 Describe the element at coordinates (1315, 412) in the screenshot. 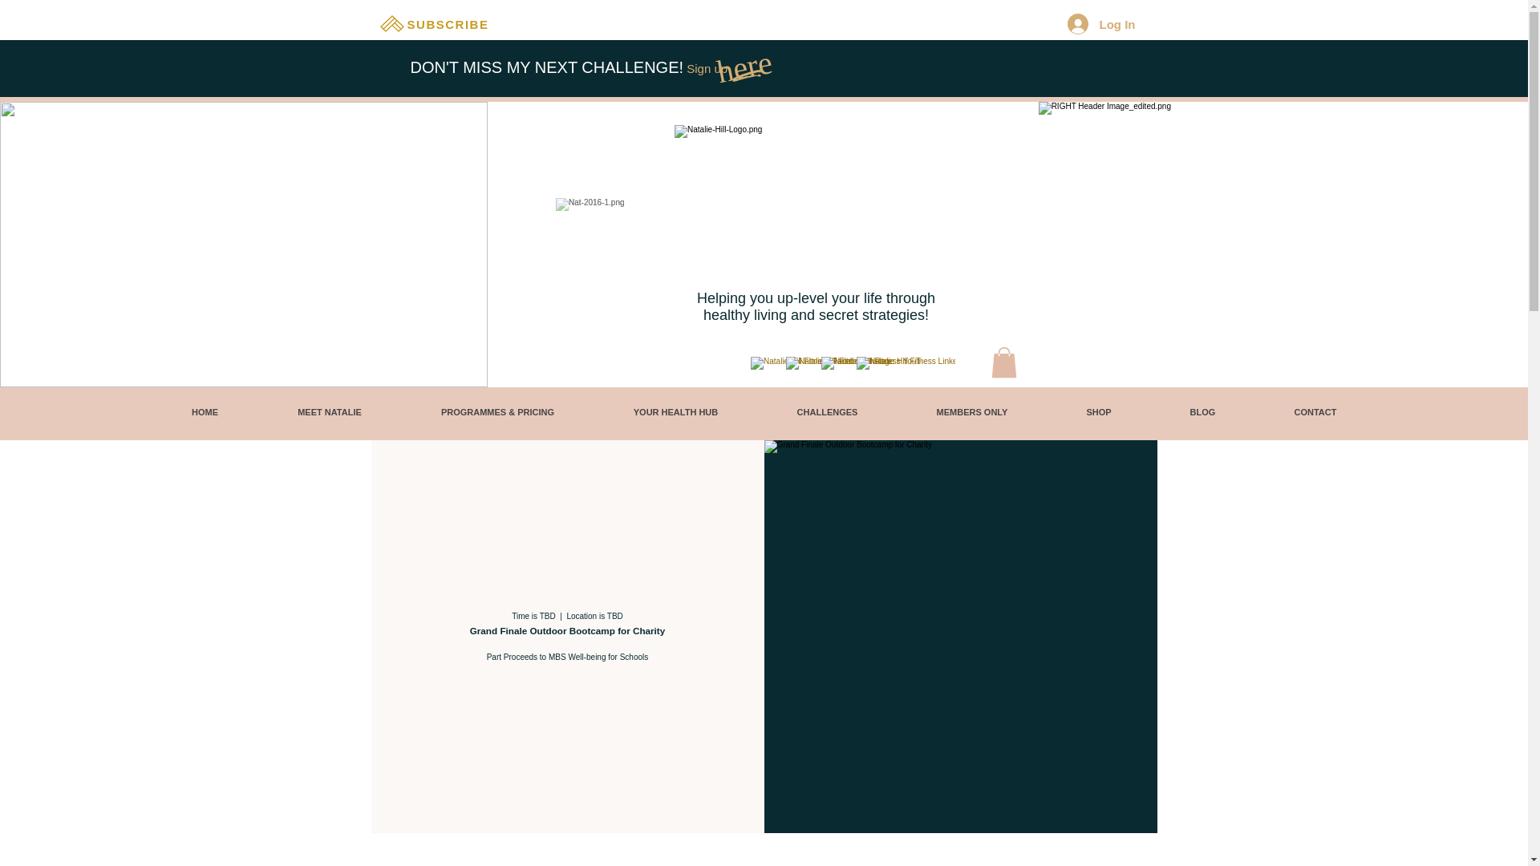

I see `CONTACT` at that location.